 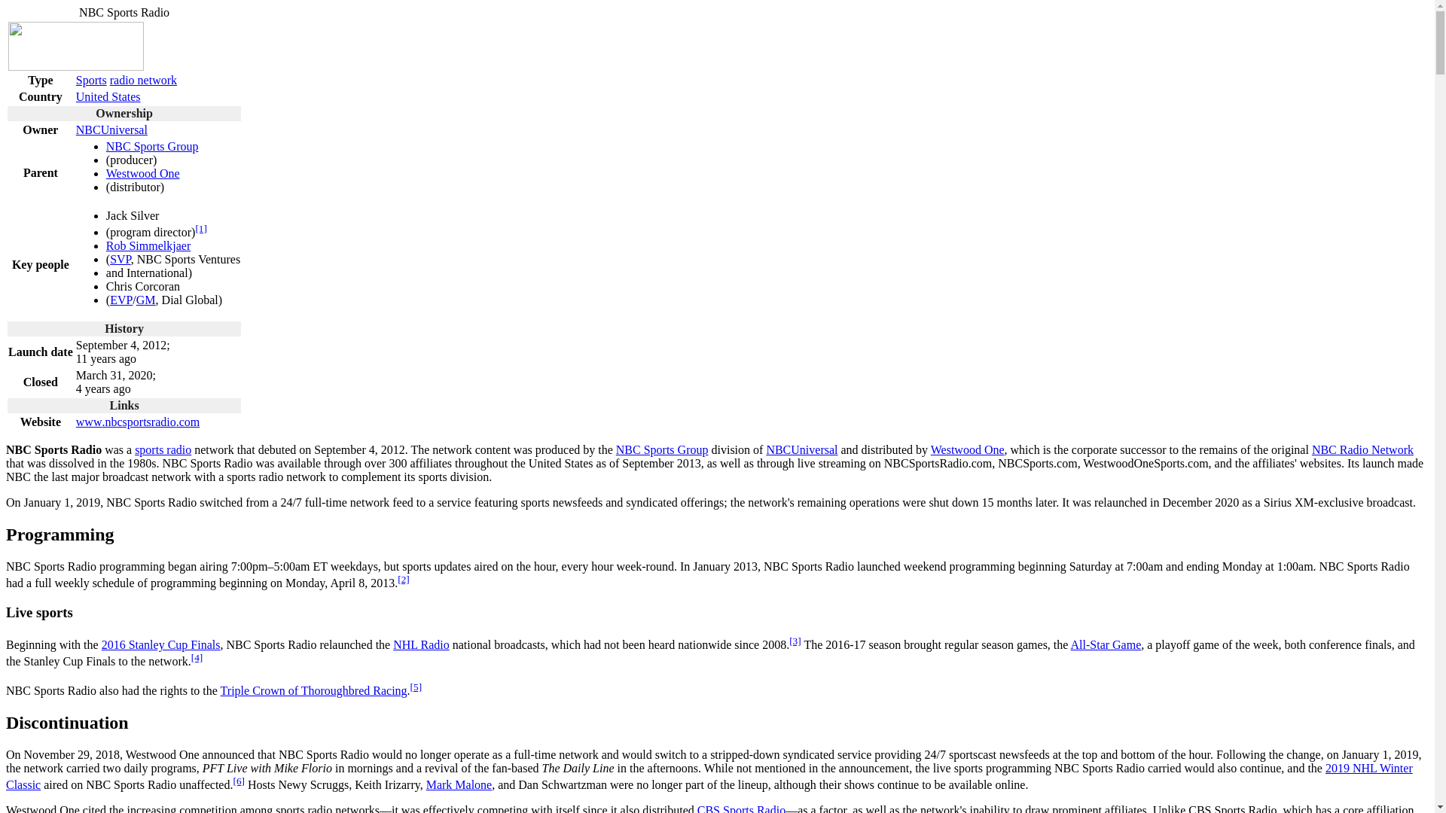 What do you see at coordinates (143, 80) in the screenshot?
I see `Radio network` at bounding box center [143, 80].